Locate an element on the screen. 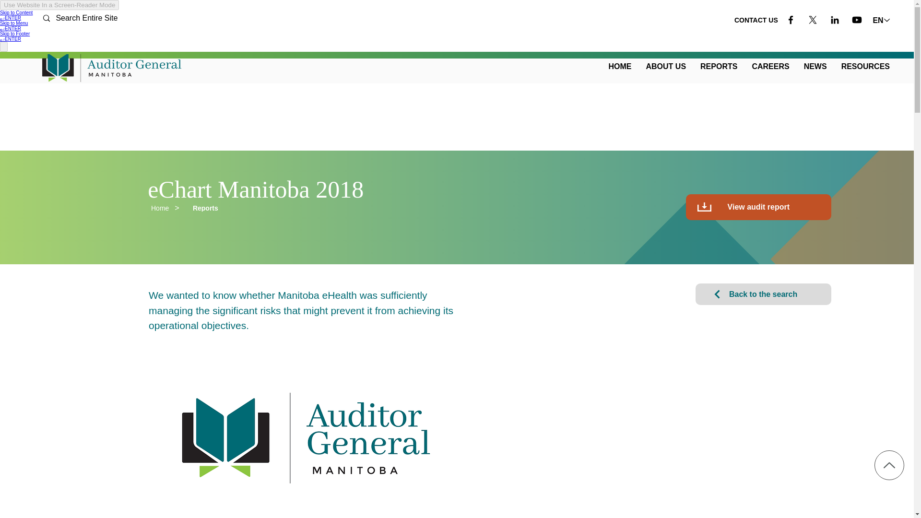 This screenshot has width=921, height=518. Back to the search is located at coordinates (763, 294).